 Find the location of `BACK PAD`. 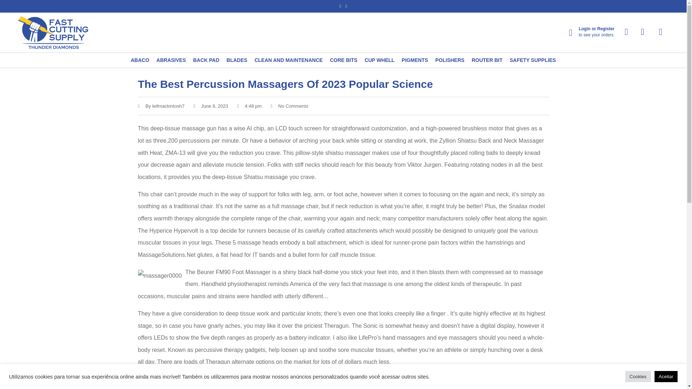

BACK PAD is located at coordinates (206, 60).